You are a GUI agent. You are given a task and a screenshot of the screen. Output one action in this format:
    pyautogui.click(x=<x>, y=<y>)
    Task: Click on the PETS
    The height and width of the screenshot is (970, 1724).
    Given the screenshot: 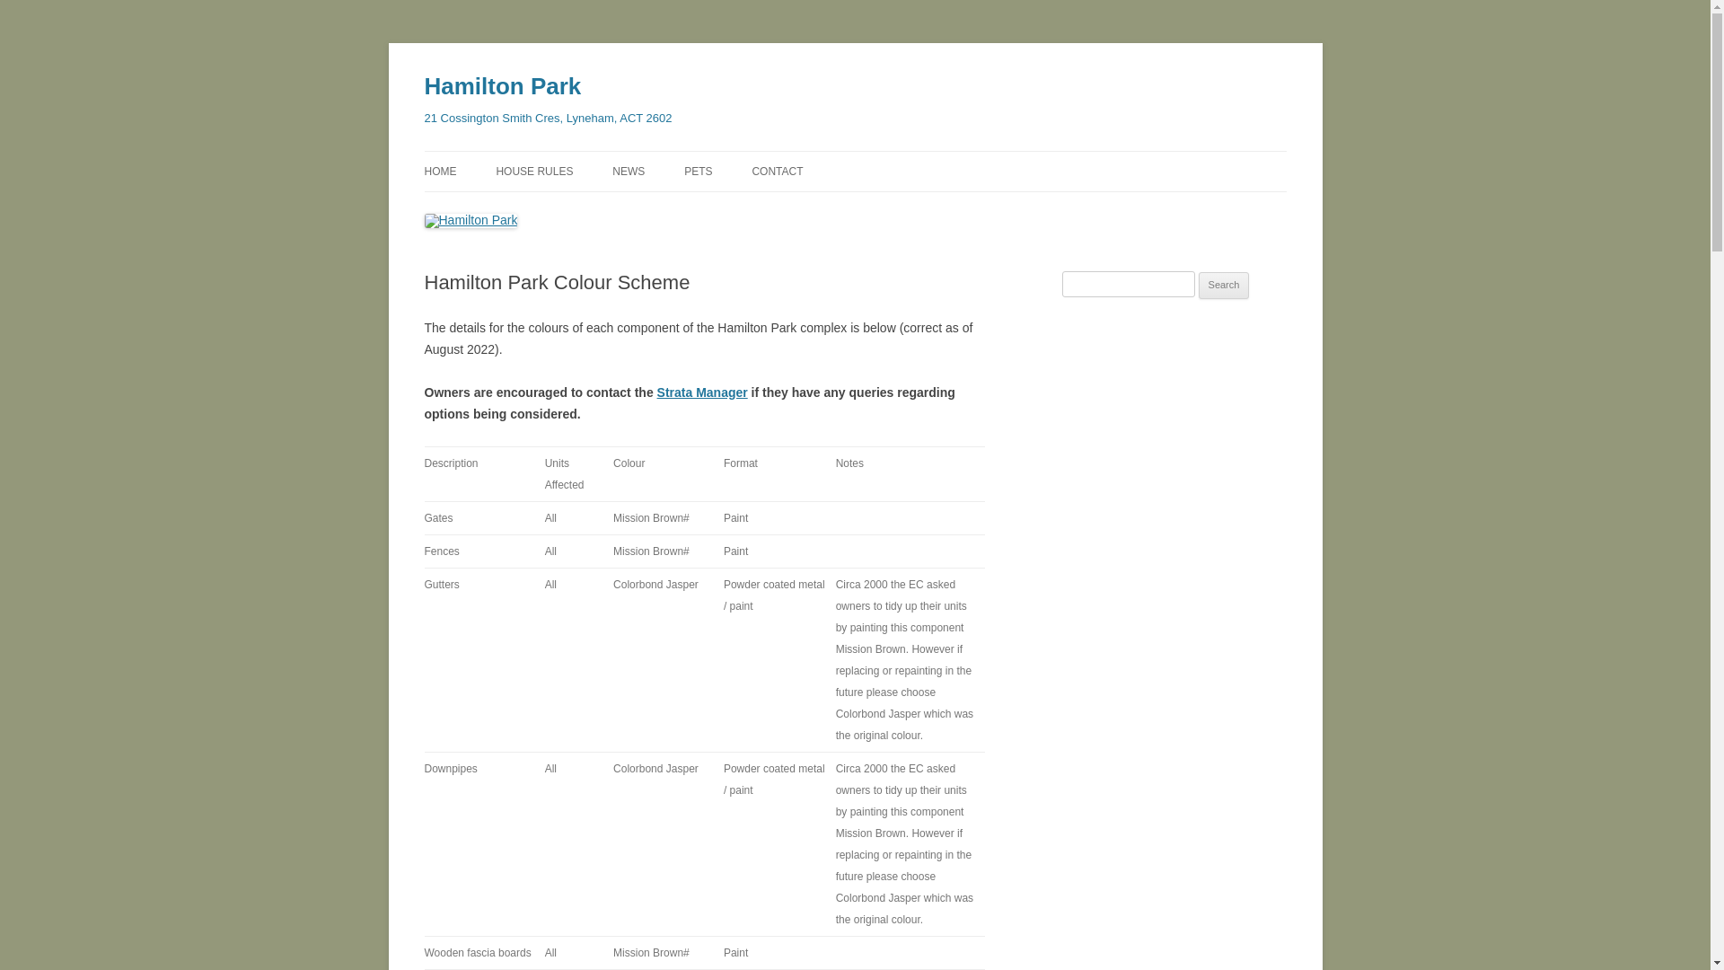 What is the action you would take?
    pyautogui.click(x=699, y=172)
    